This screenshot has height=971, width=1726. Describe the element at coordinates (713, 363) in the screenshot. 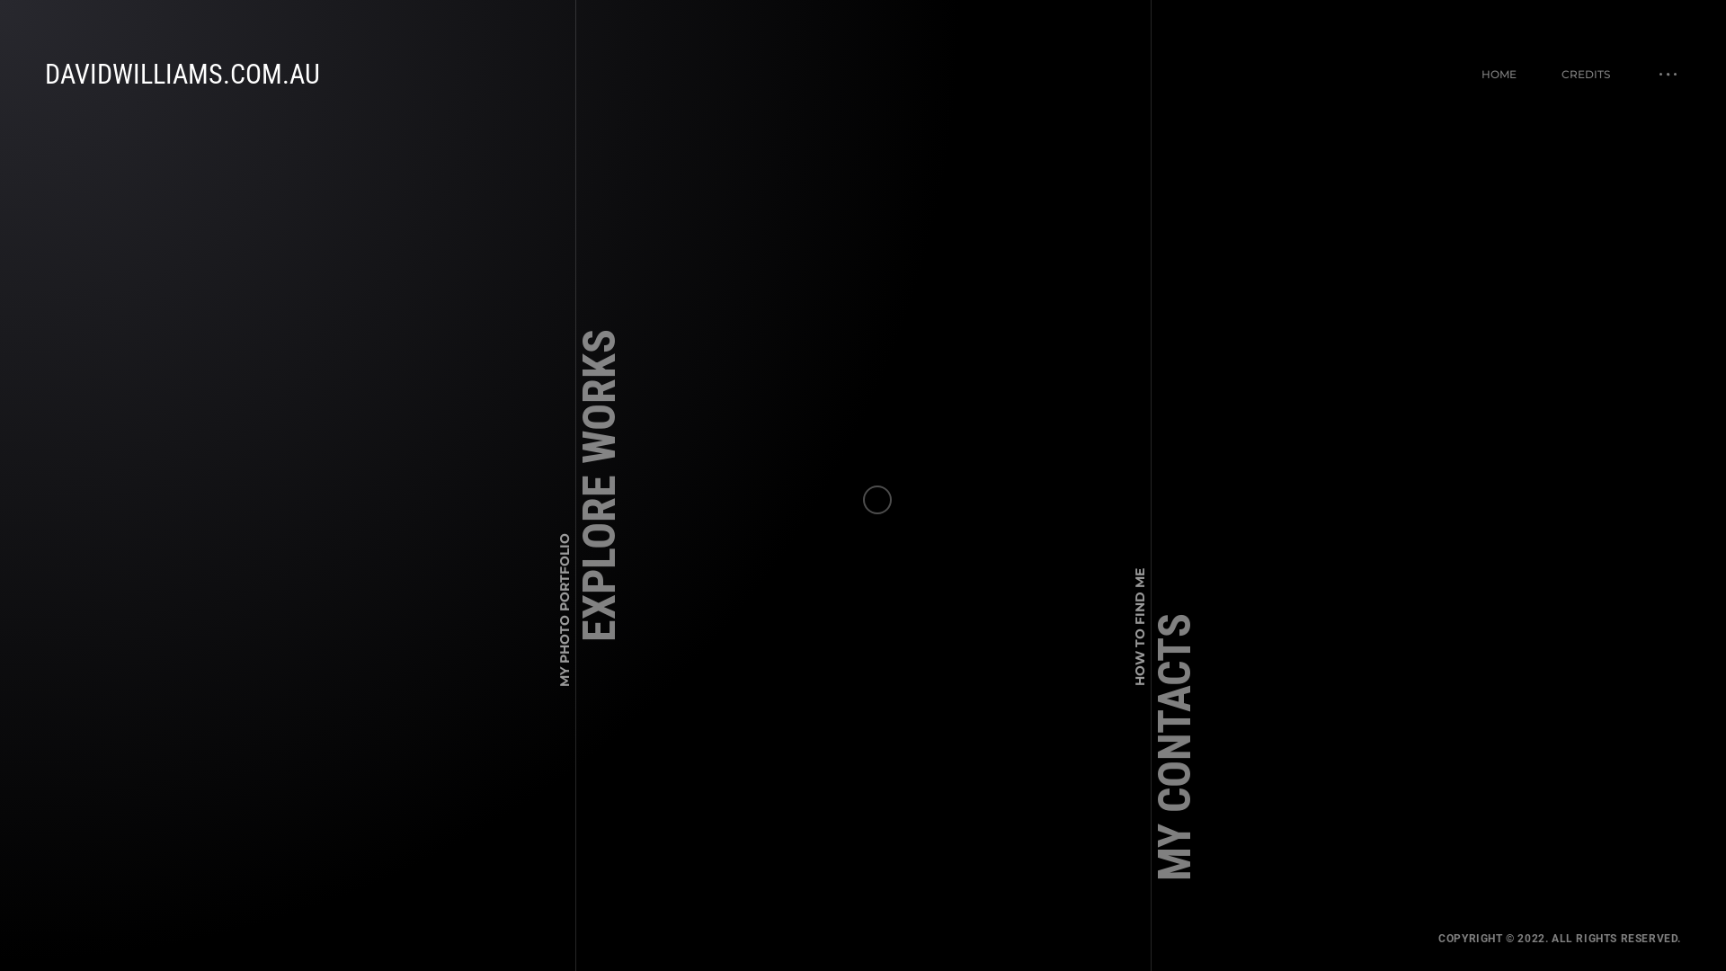

I see `MY PHOTO PORTFOLIO
EXPLORE WORKS` at that location.